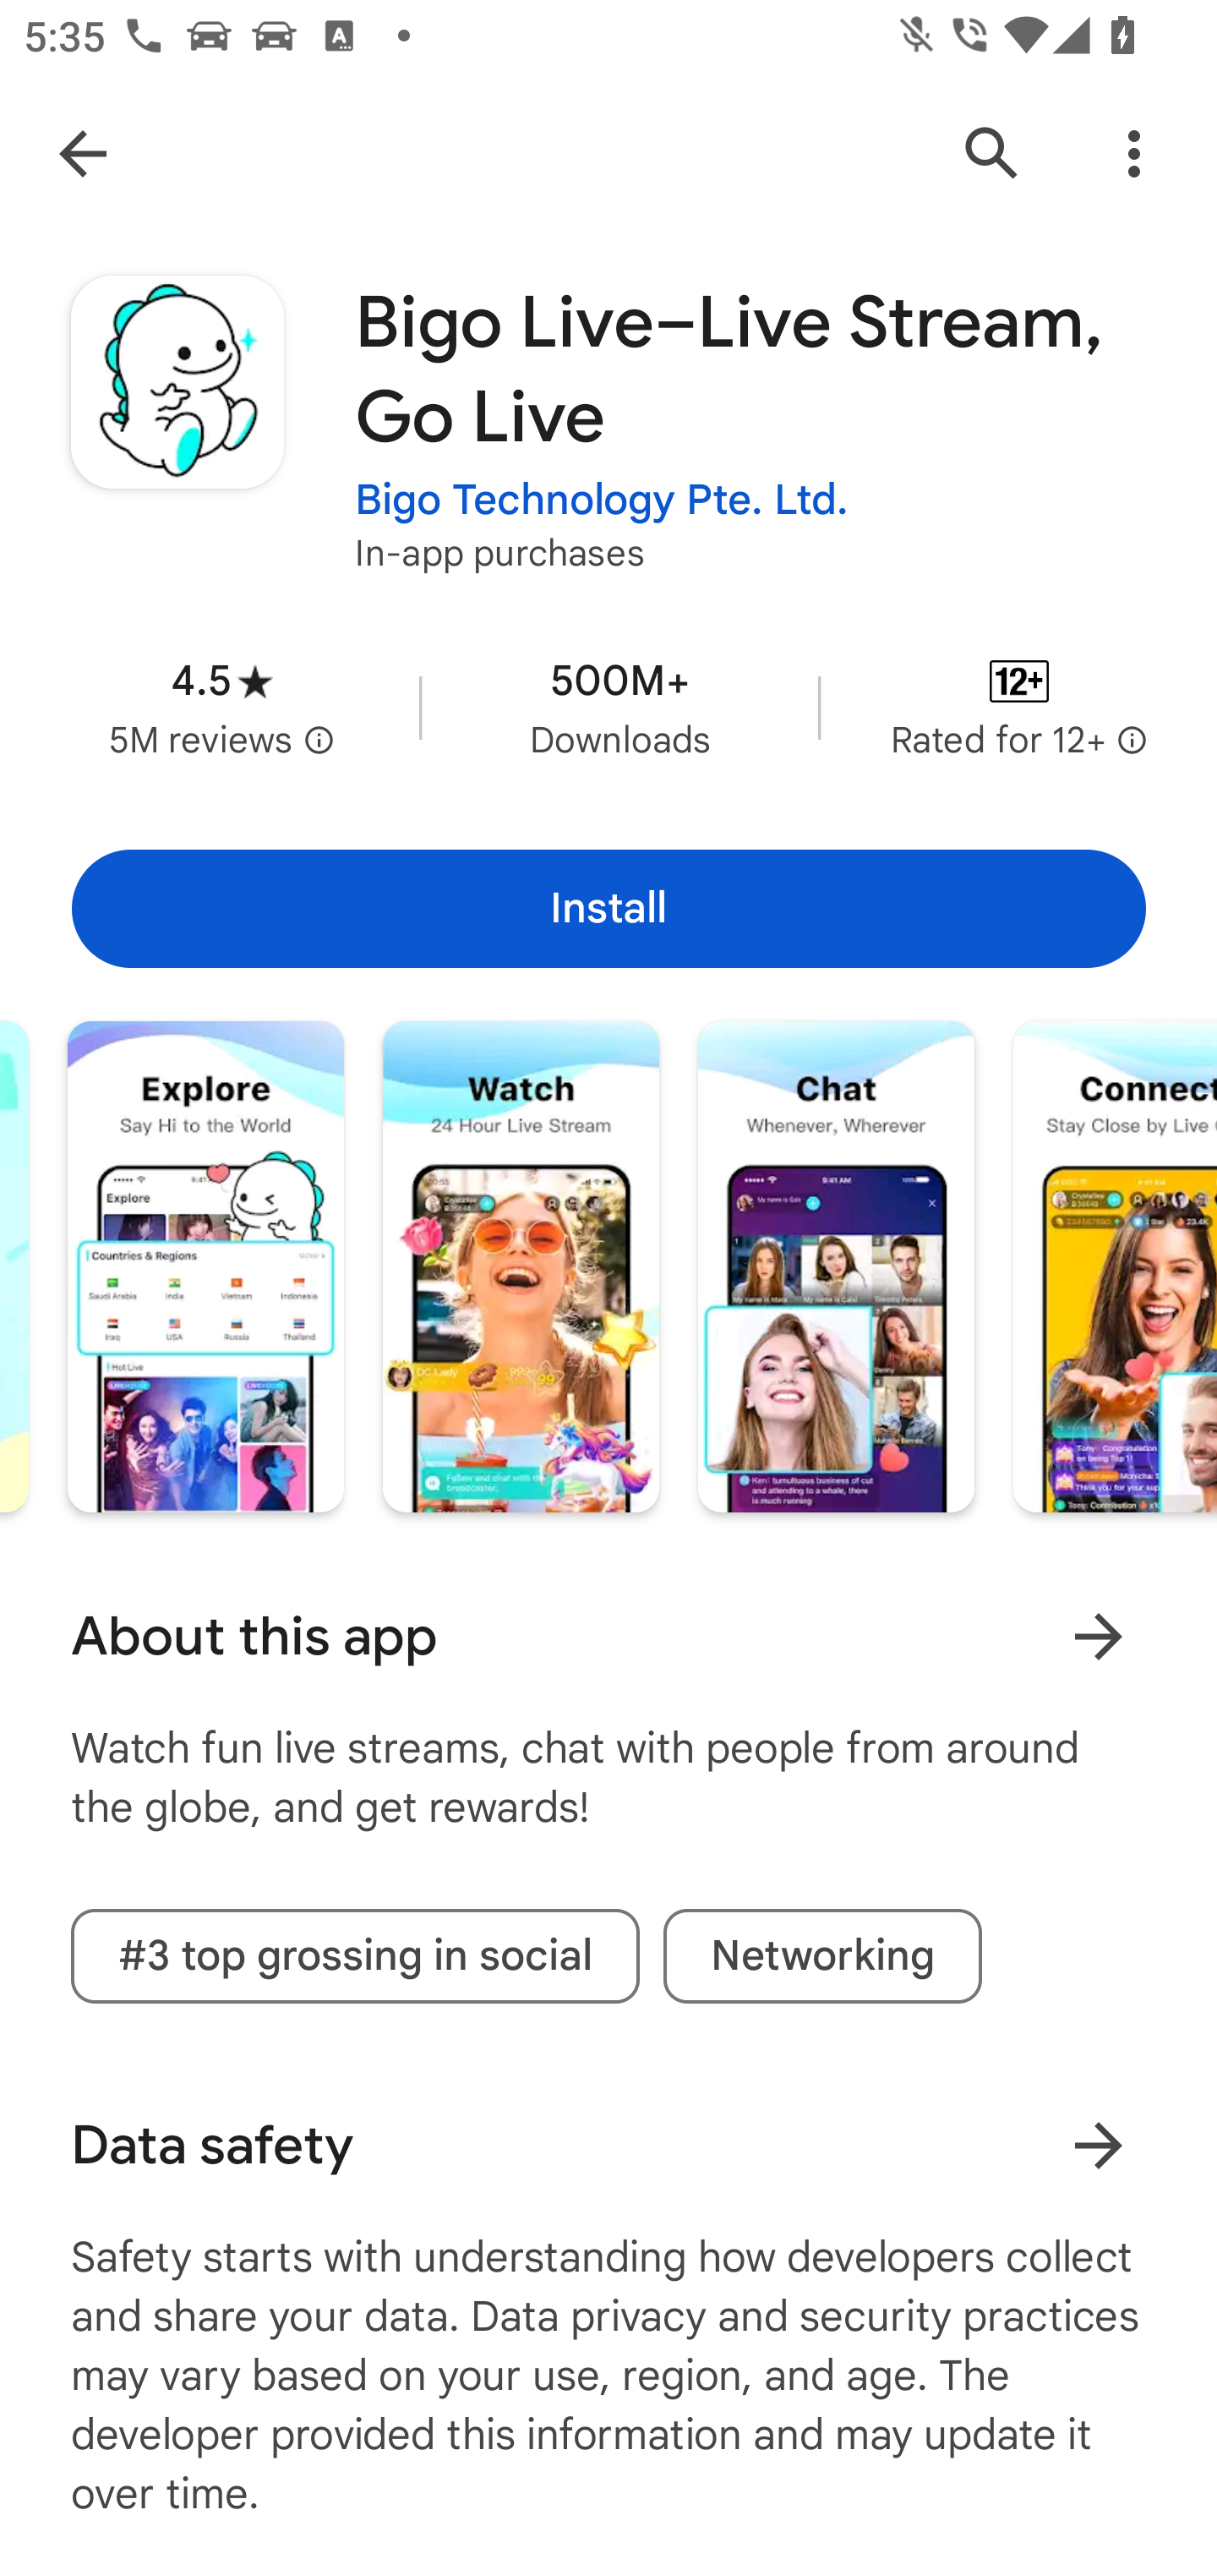 The image size is (1217, 2570). I want to click on Screenshot "1" of "8", so click(206, 1265).